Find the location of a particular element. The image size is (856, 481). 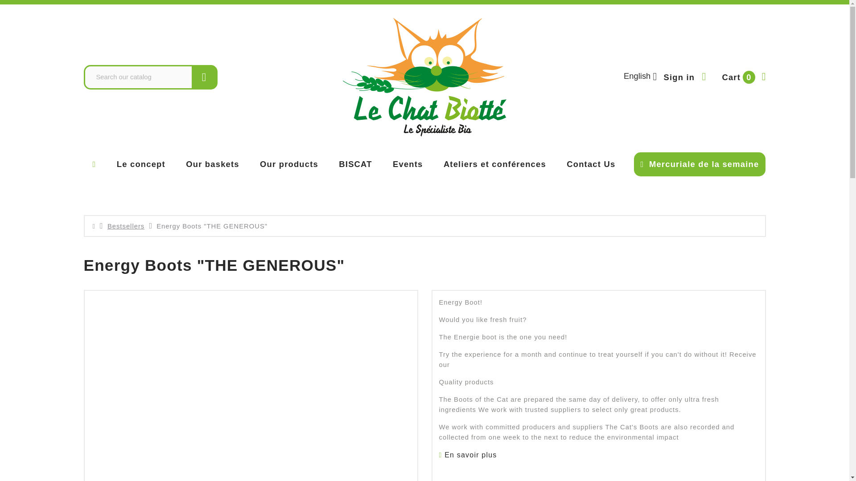

Bestsellers is located at coordinates (126, 226).